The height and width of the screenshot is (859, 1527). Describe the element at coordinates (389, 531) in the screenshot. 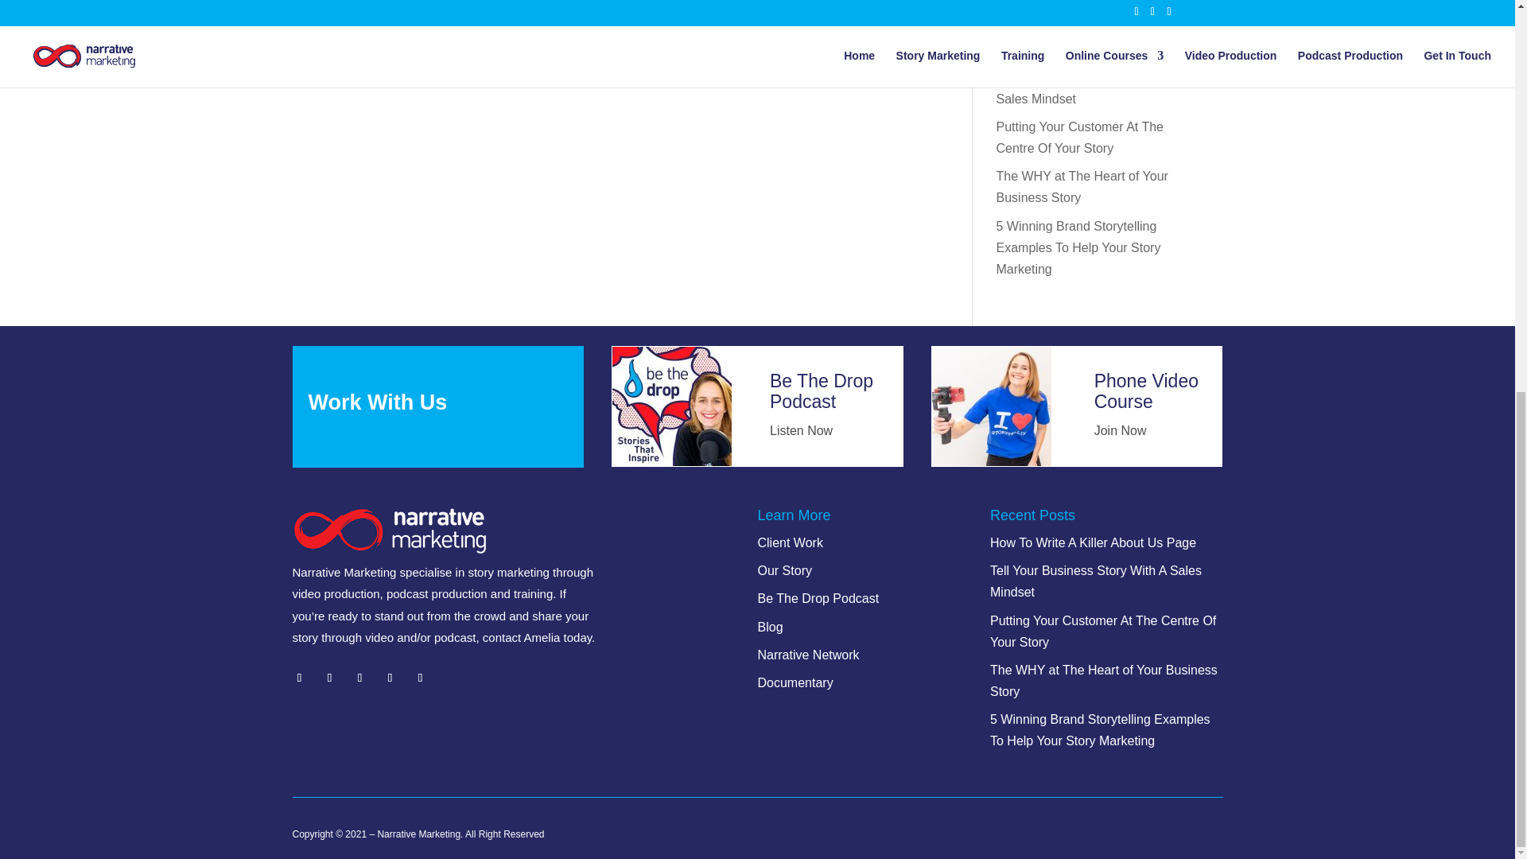

I see `footer-logo` at that location.